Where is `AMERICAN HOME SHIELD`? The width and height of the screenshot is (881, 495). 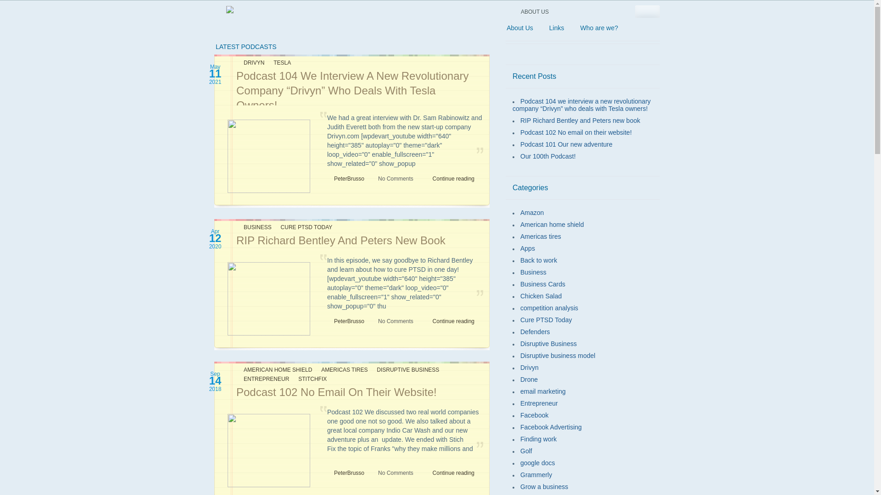 AMERICAN HOME SHIELD is located at coordinates (275, 370).